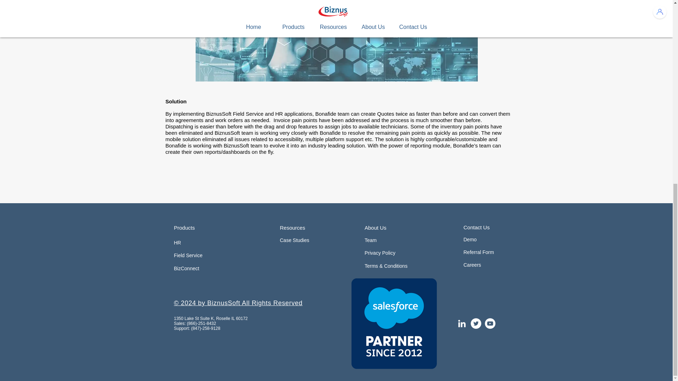 The height and width of the screenshot is (381, 678). I want to click on Demo, so click(475, 240).